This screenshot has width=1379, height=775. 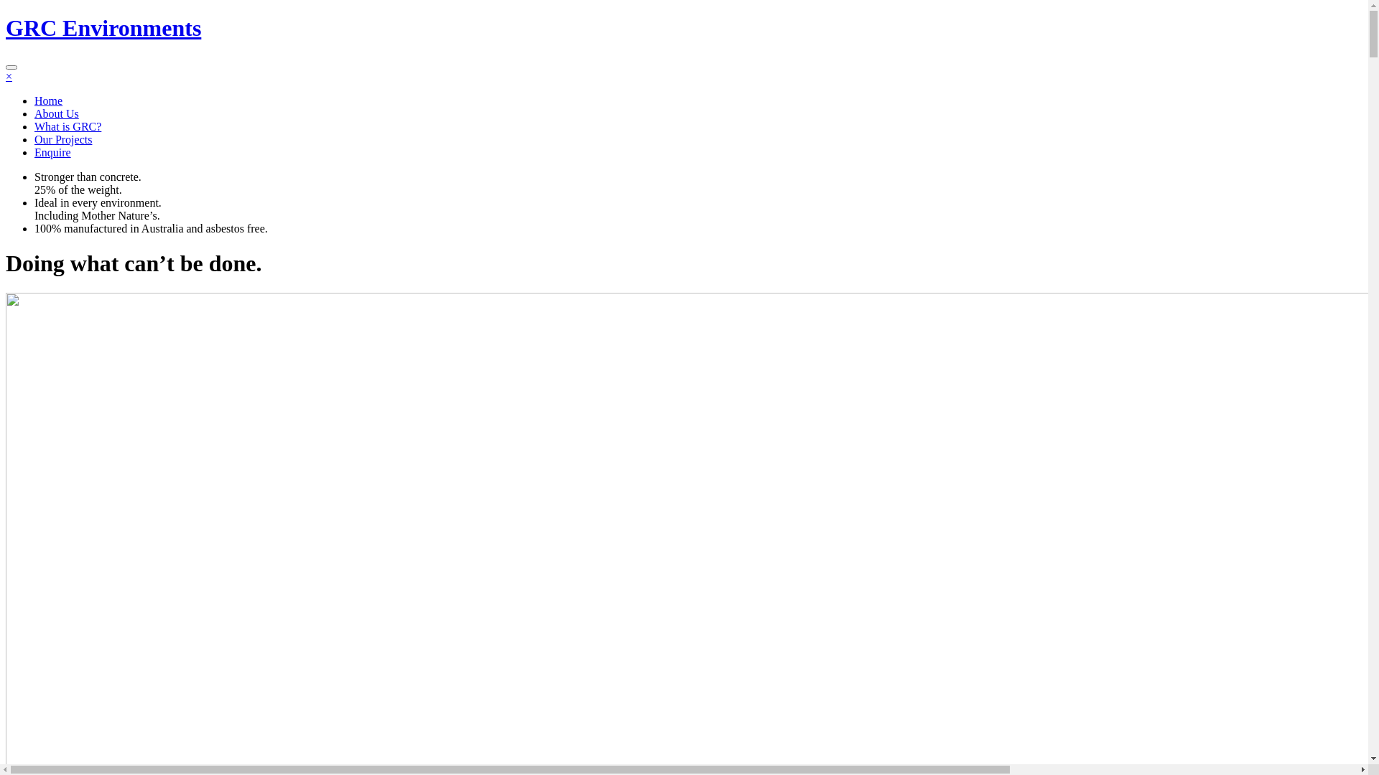 I want to click on About Us, so click(x=57, y=113).